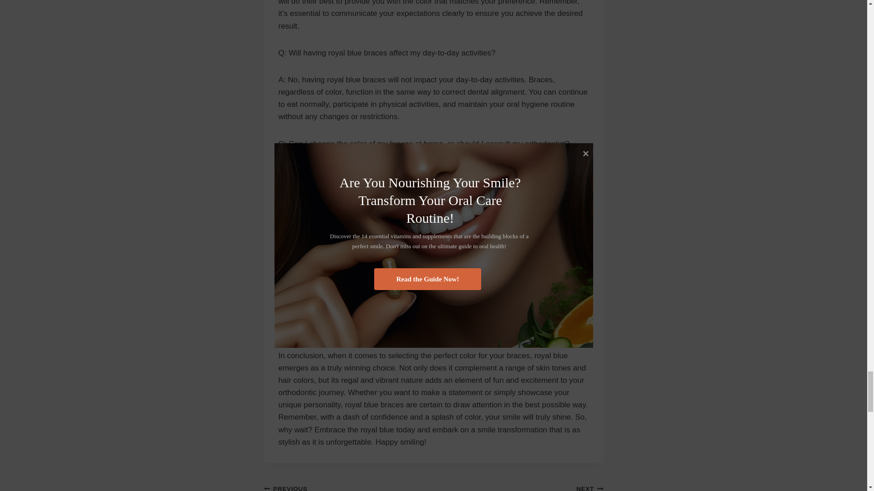 This screenshot has width=874, height=491. What do you see at coordinates (427, 267) in the screenshot?
I see `suit individual preferences` at bounding box center [427, 267].